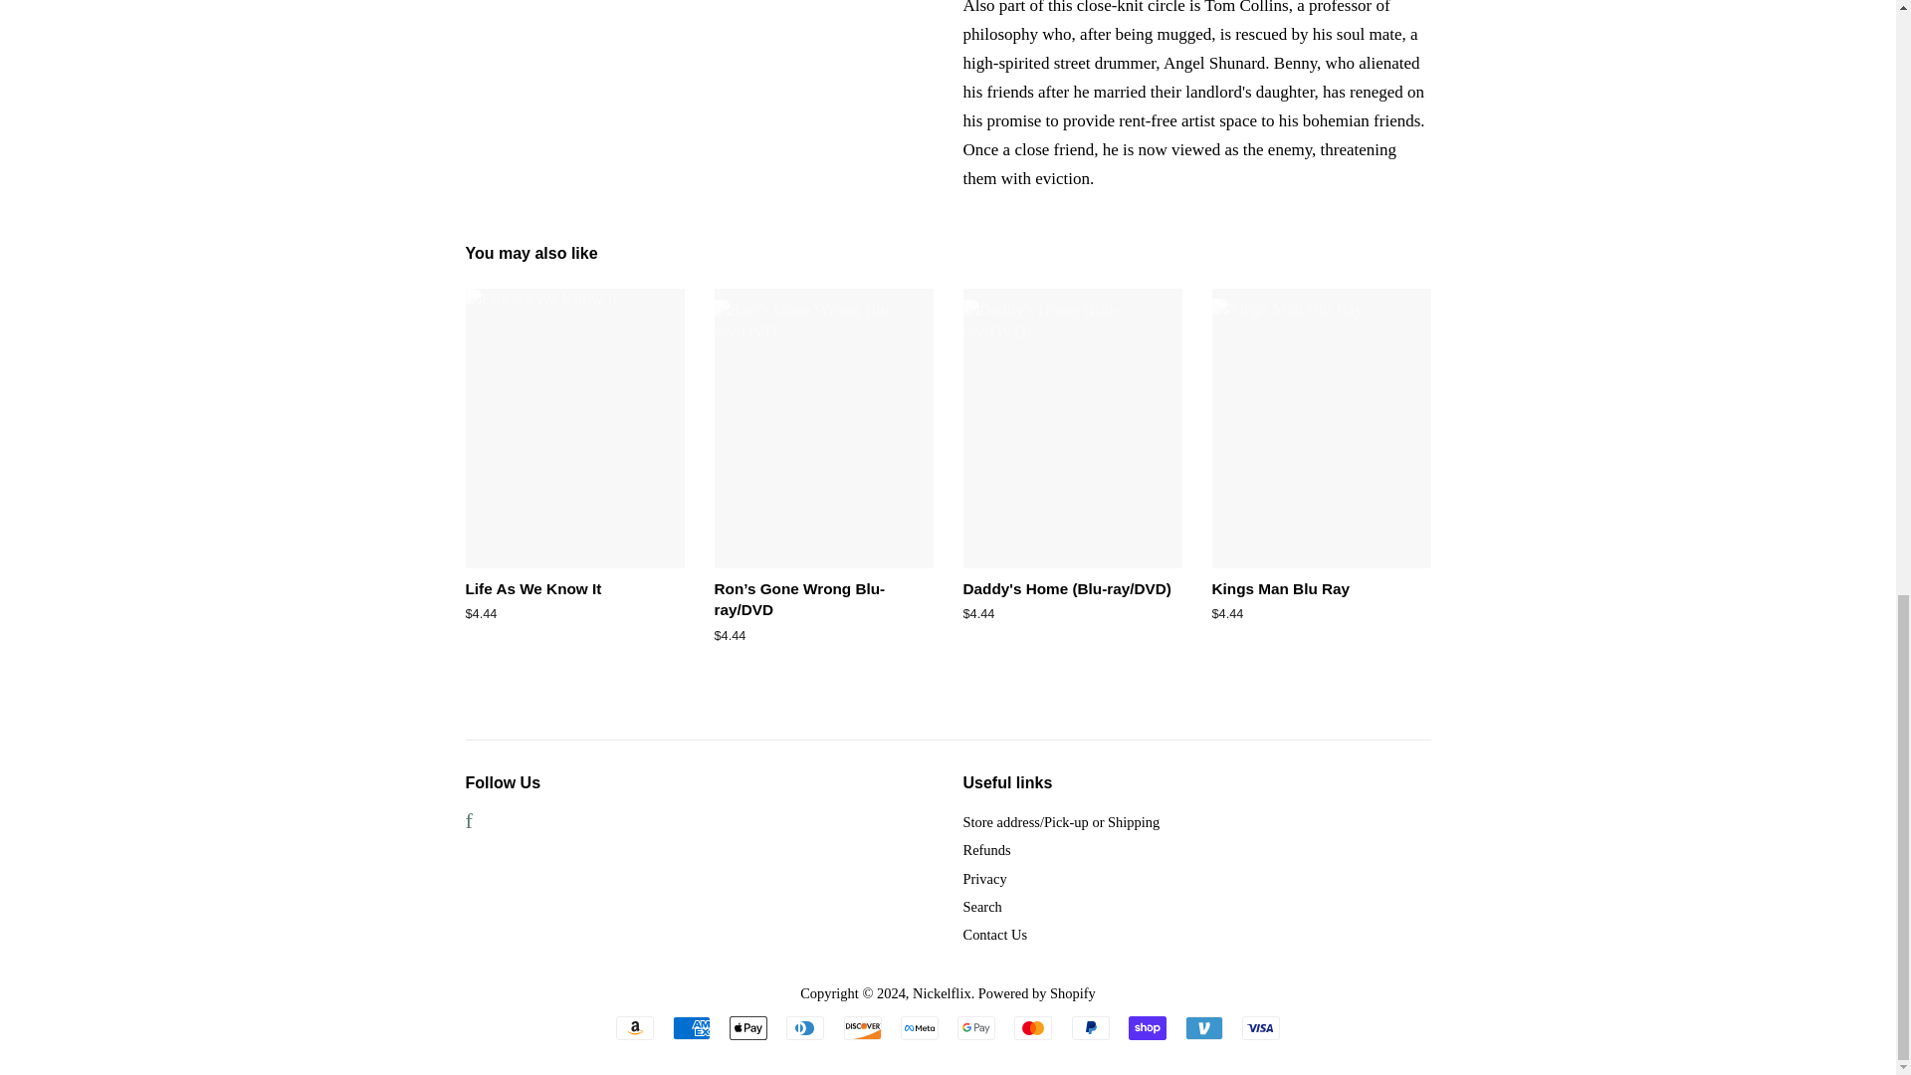  I want to click on Shop Pay, so click(1147, 1027).